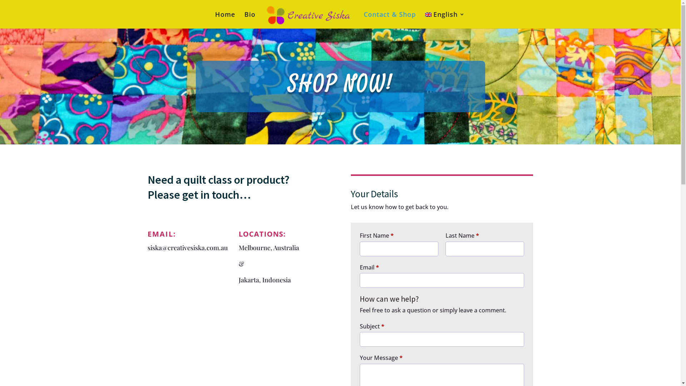  I want to click on English, so click(445, 20).